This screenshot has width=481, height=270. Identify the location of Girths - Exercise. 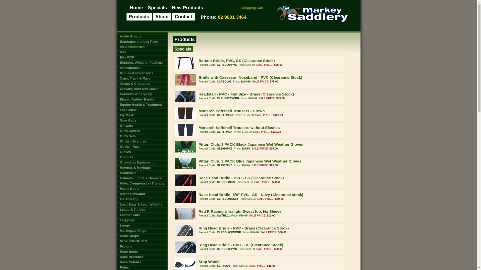
(142, 141).